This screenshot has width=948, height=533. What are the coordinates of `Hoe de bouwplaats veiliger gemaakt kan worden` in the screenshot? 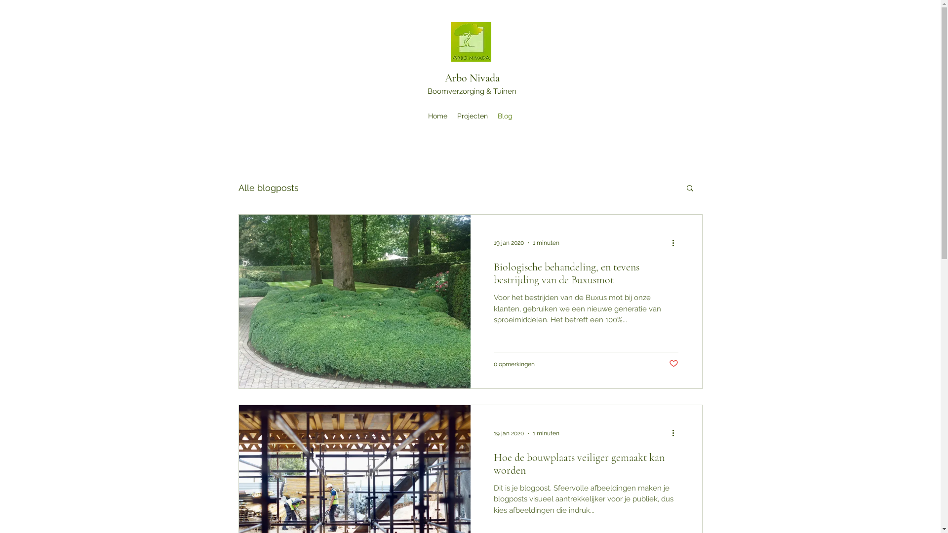 It's located at (586, 467).